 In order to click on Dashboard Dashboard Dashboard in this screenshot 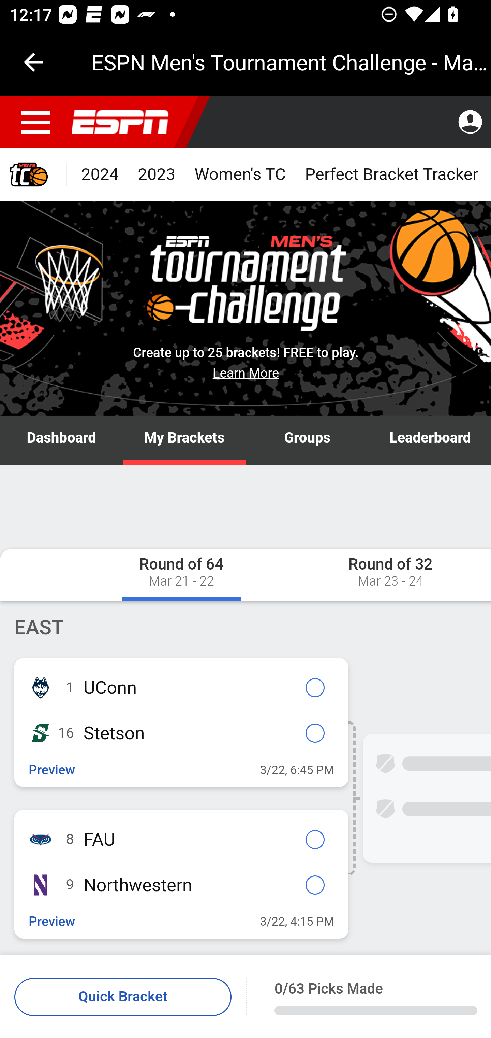, I will do `click(62, 441)`.